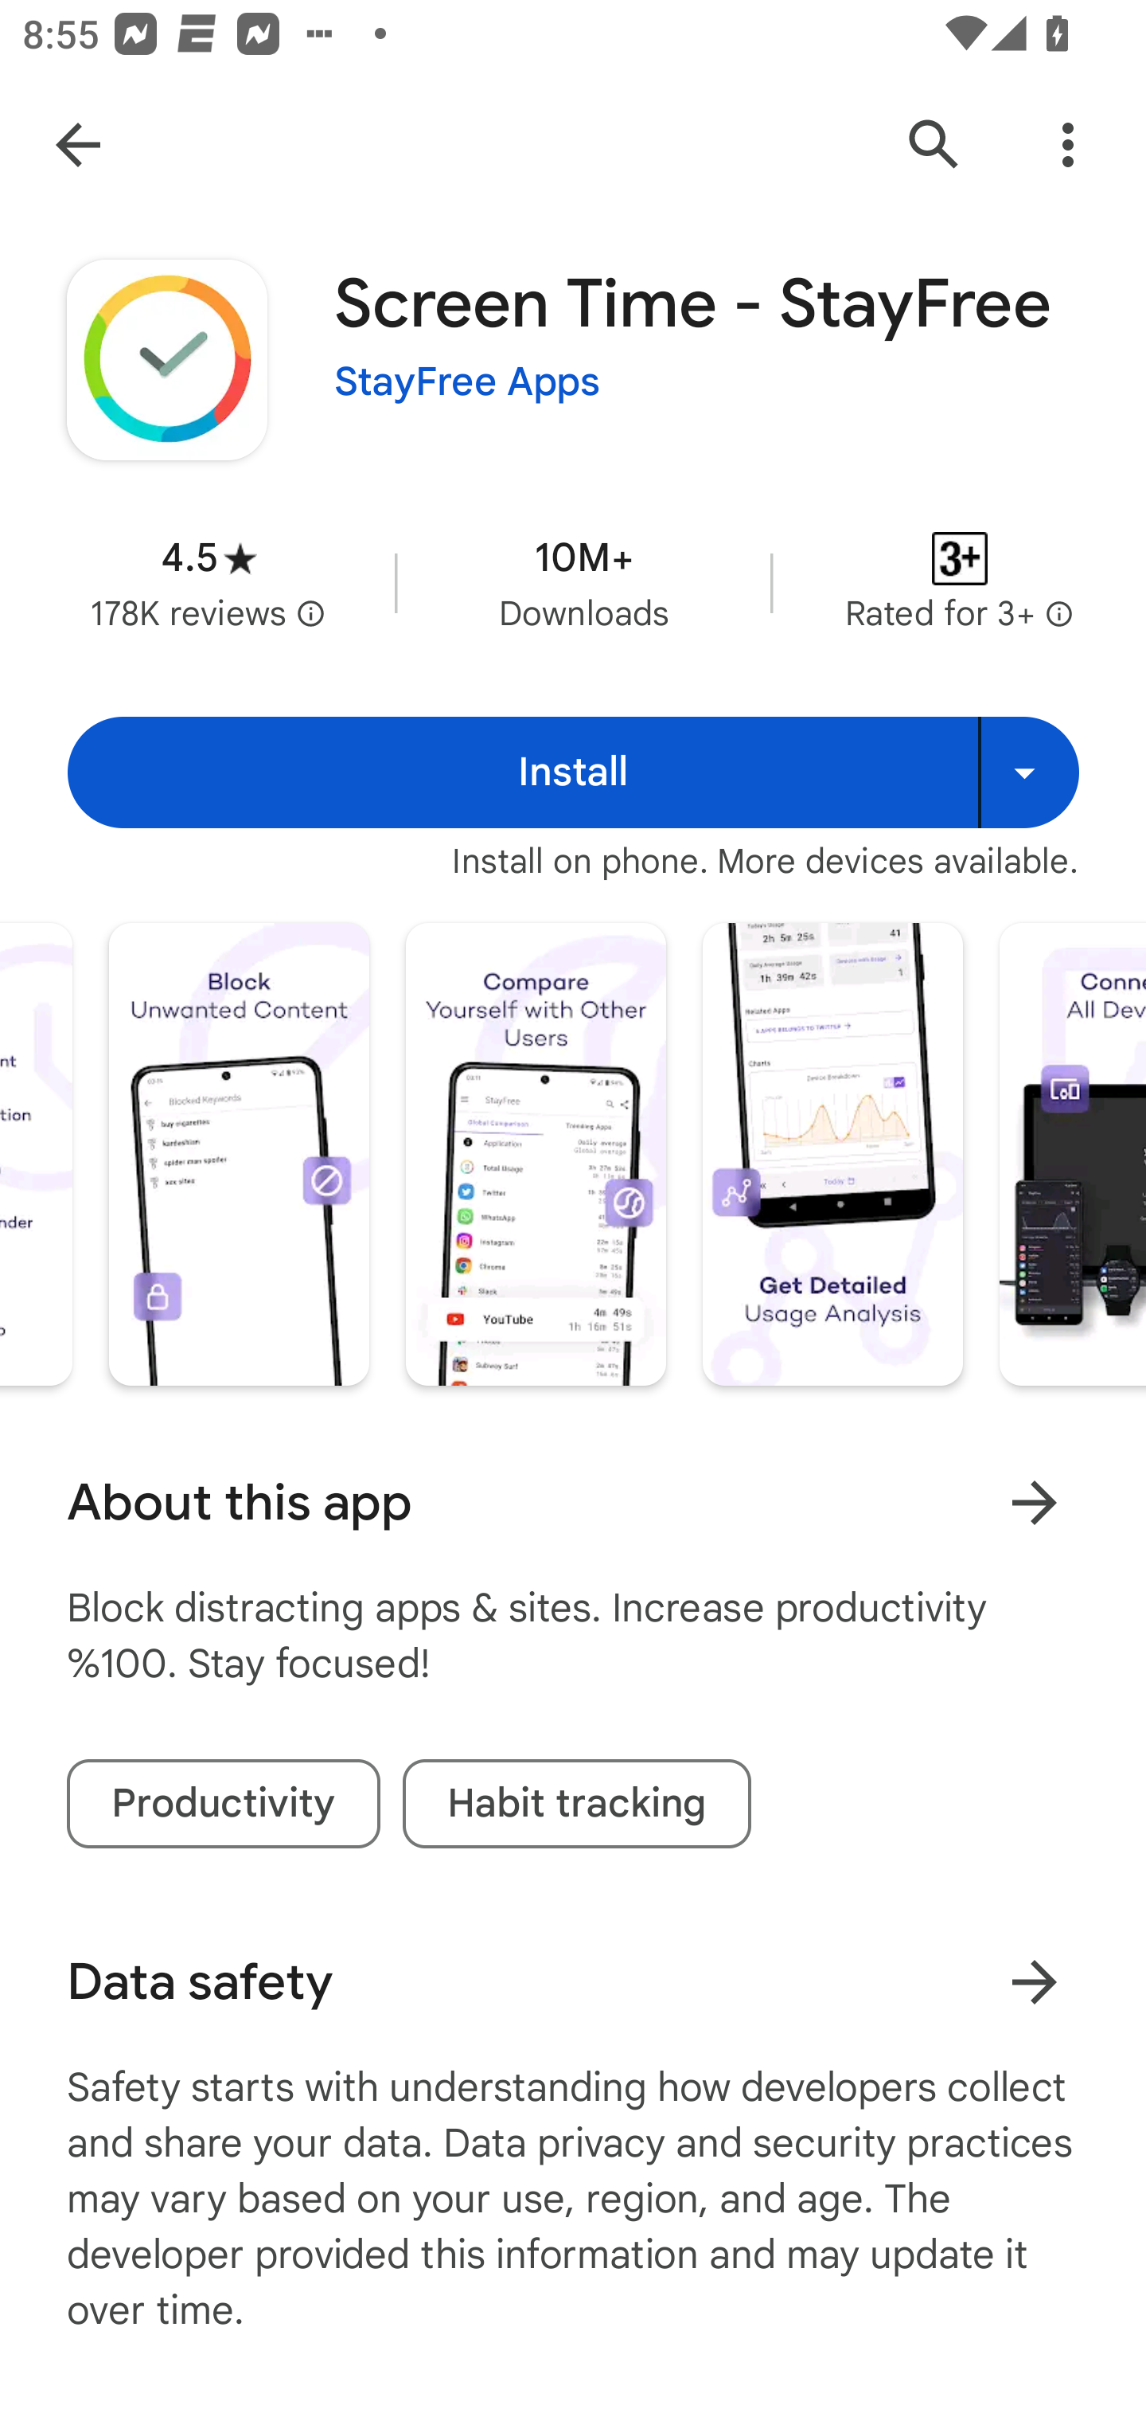 The width and height of the screenshot is (1146, 2421). I want to click on Search Google Play, so click(934, 145).